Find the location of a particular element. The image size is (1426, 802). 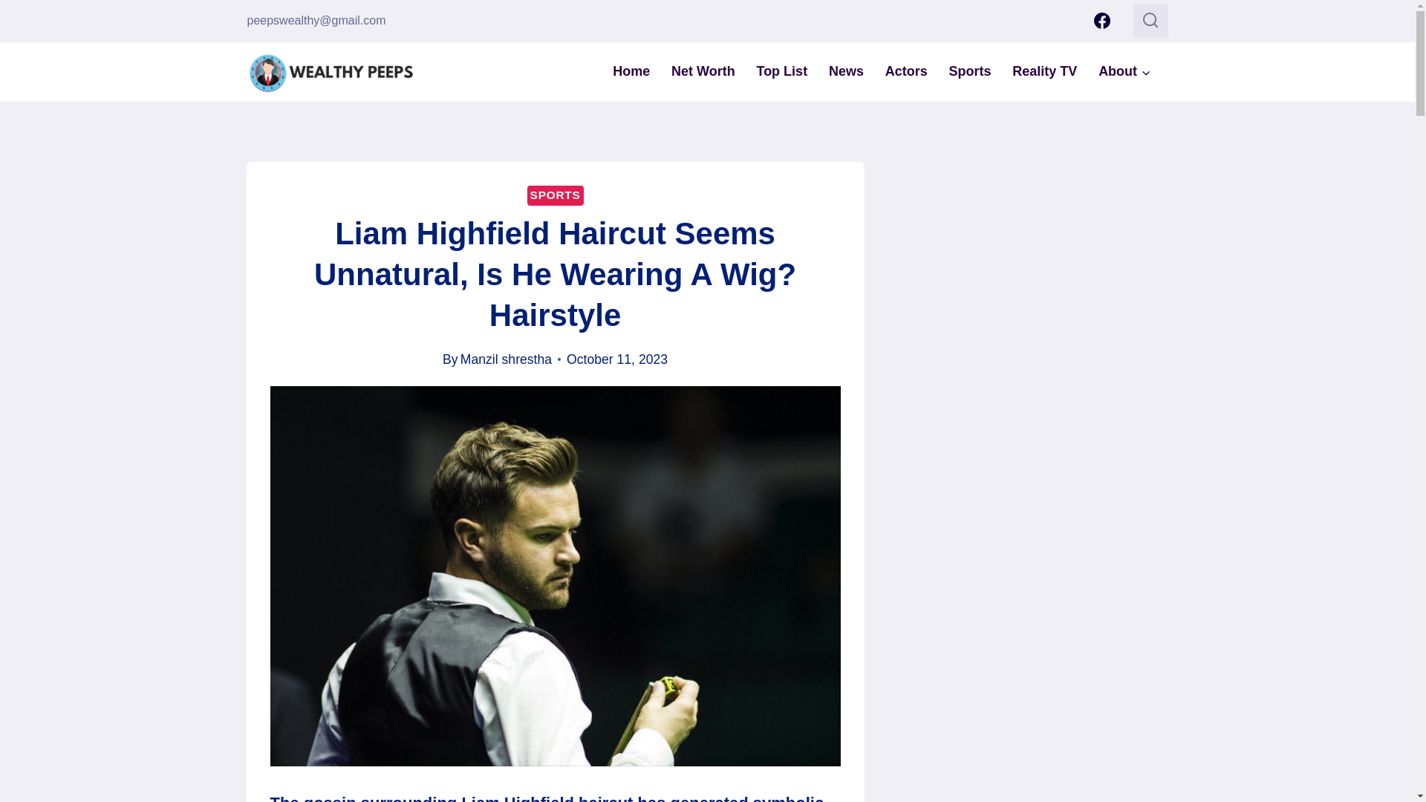

SPORTS is located at coordinates (556, 195).